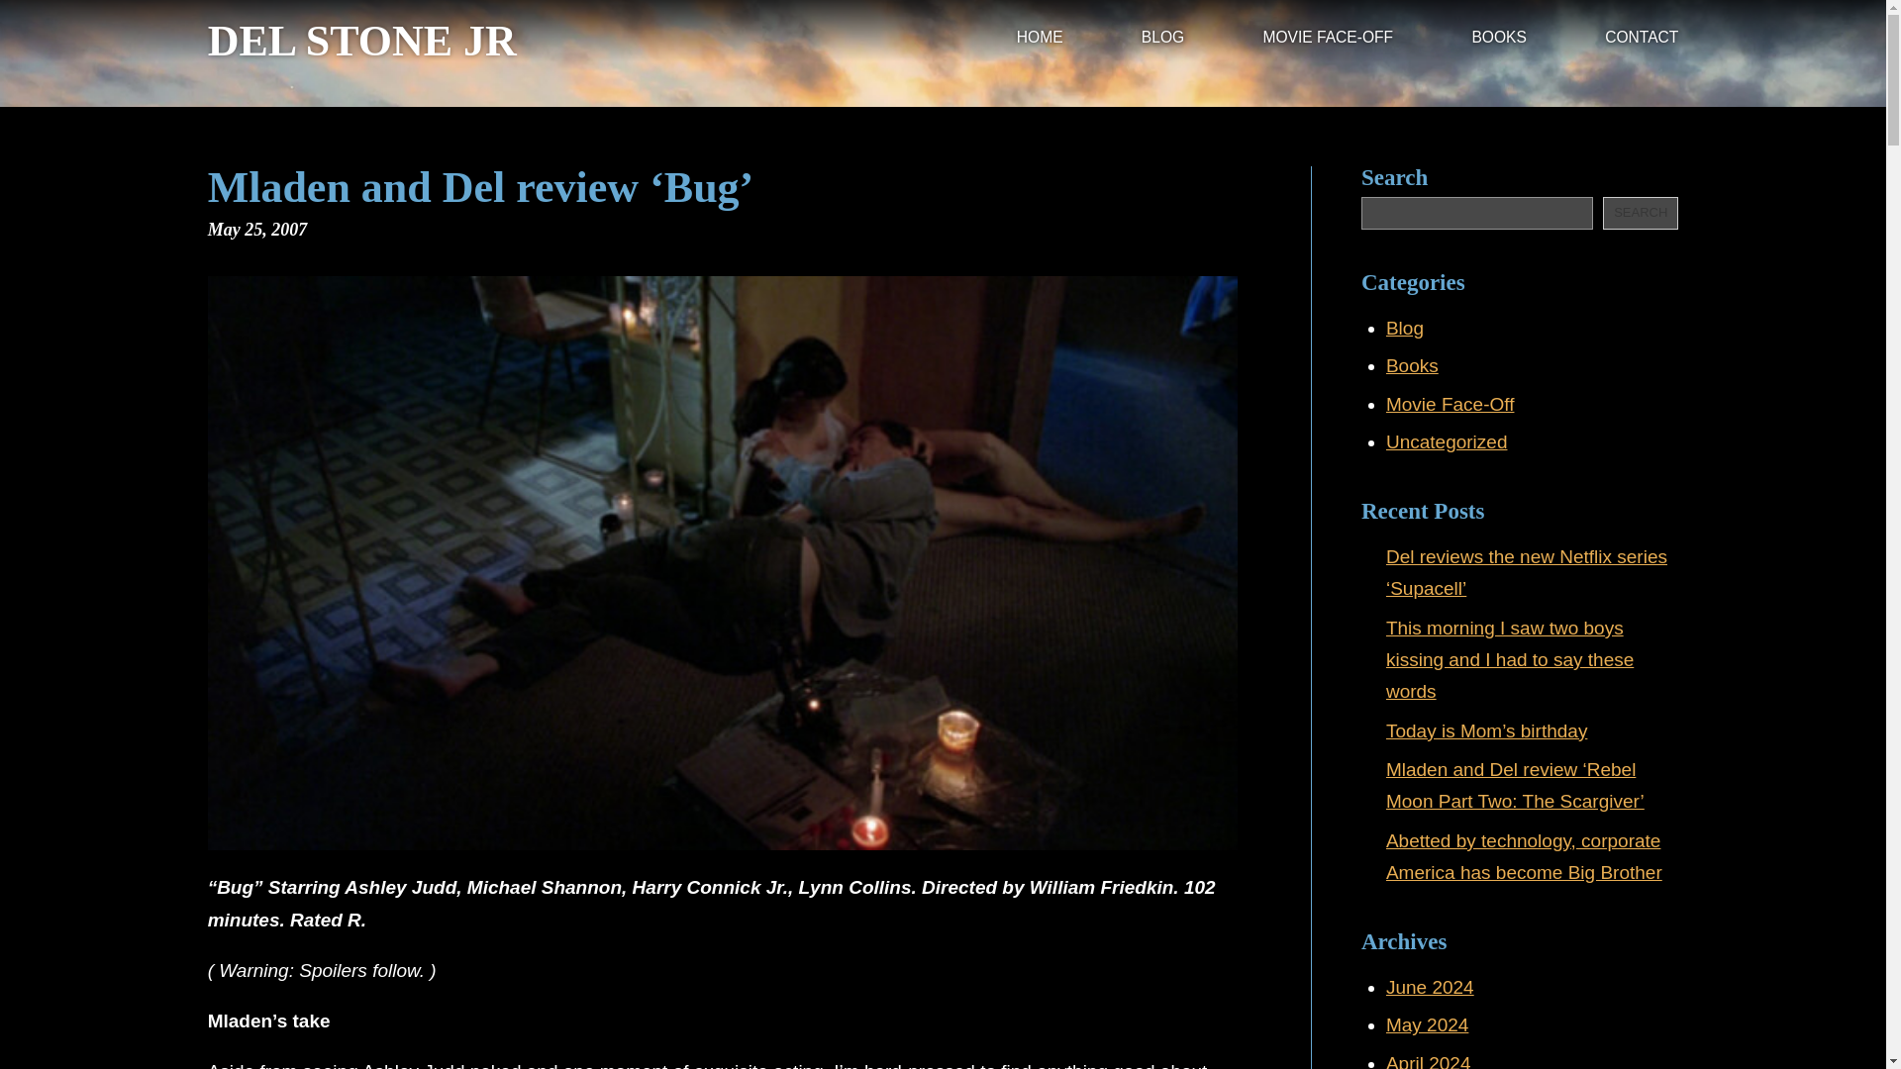  What do you see at coordinates (1642, 39) in the screenshot?
I see `CONTACT` at bounding box center [1642, 39].